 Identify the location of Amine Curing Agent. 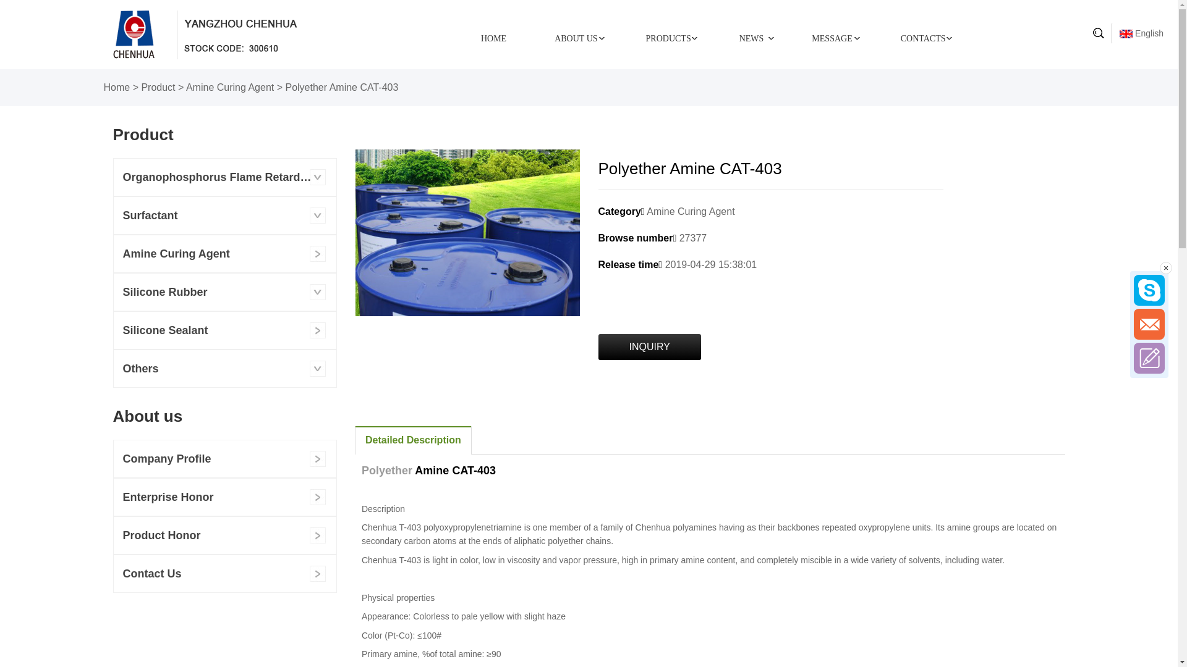
(230, 88).